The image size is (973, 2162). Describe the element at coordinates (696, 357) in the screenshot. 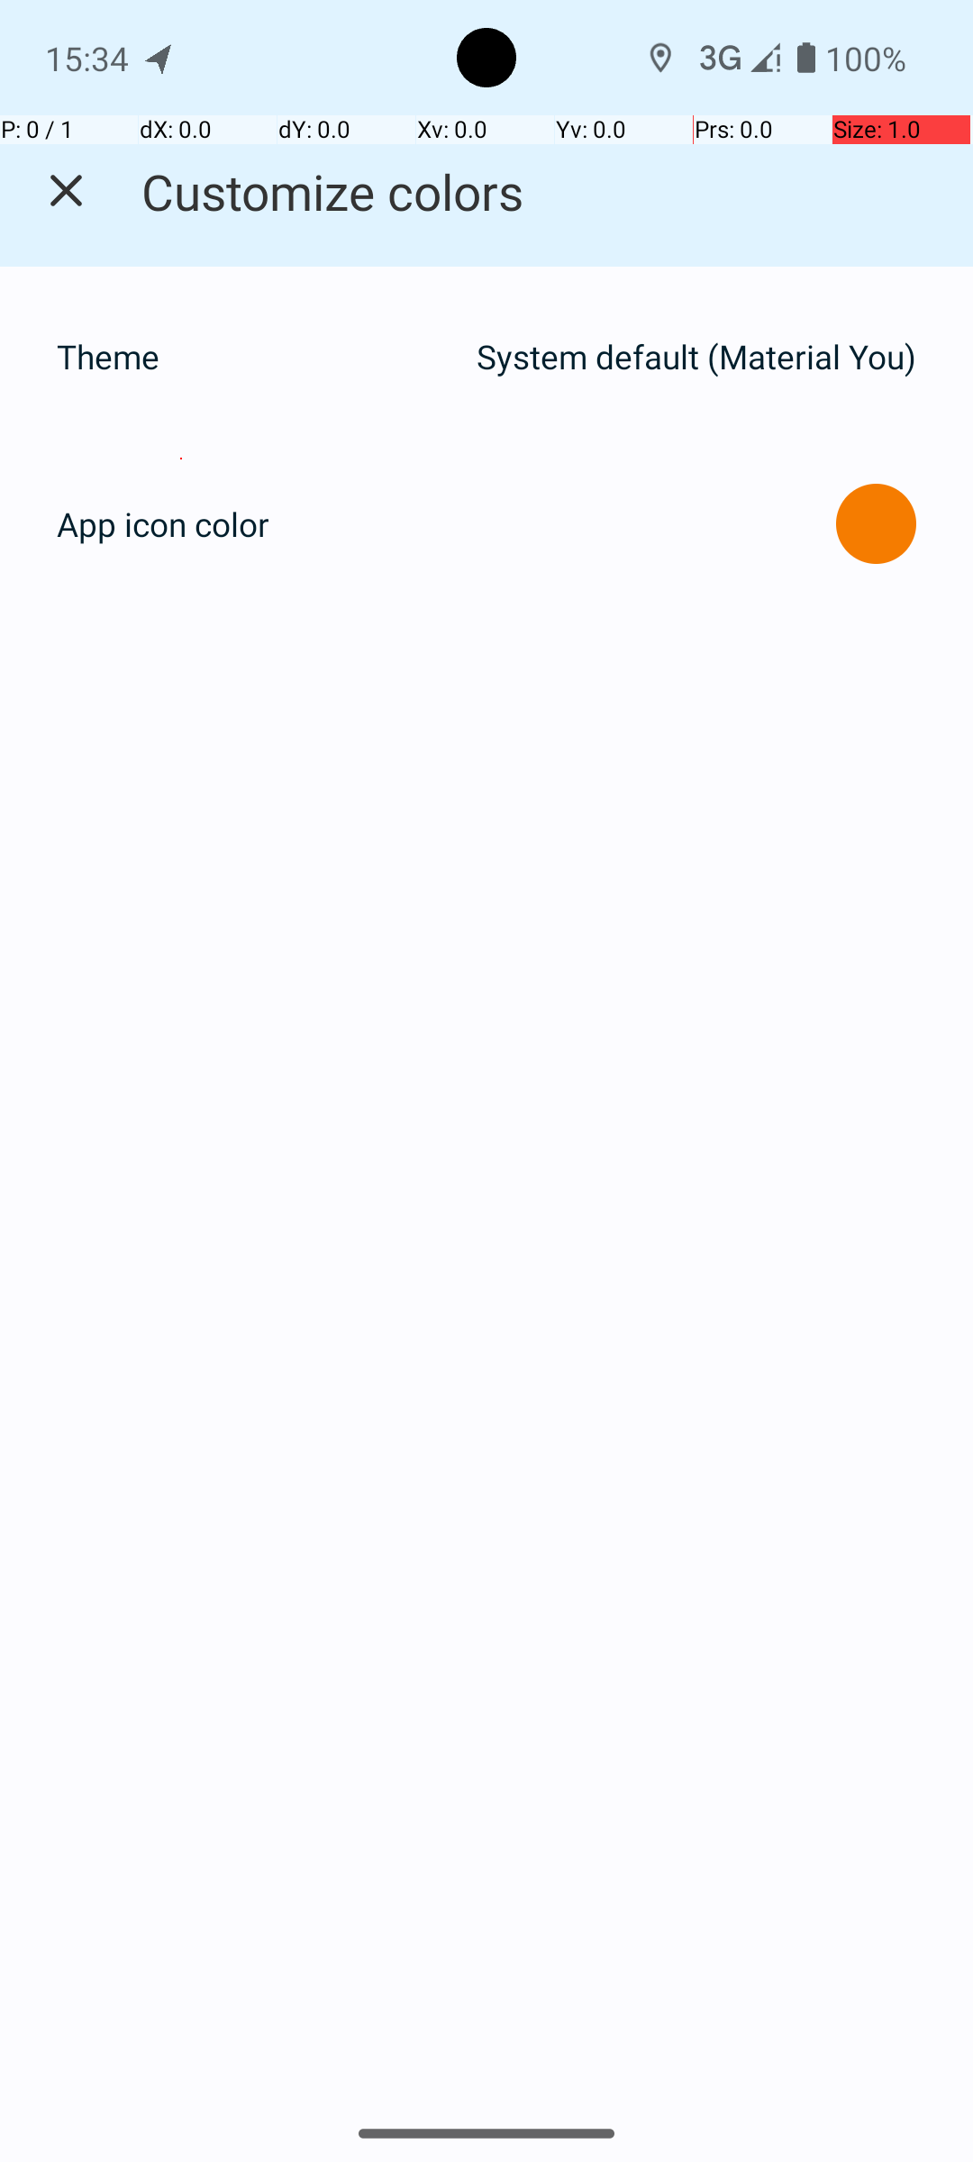

I see `System default (Material You)` at that location.